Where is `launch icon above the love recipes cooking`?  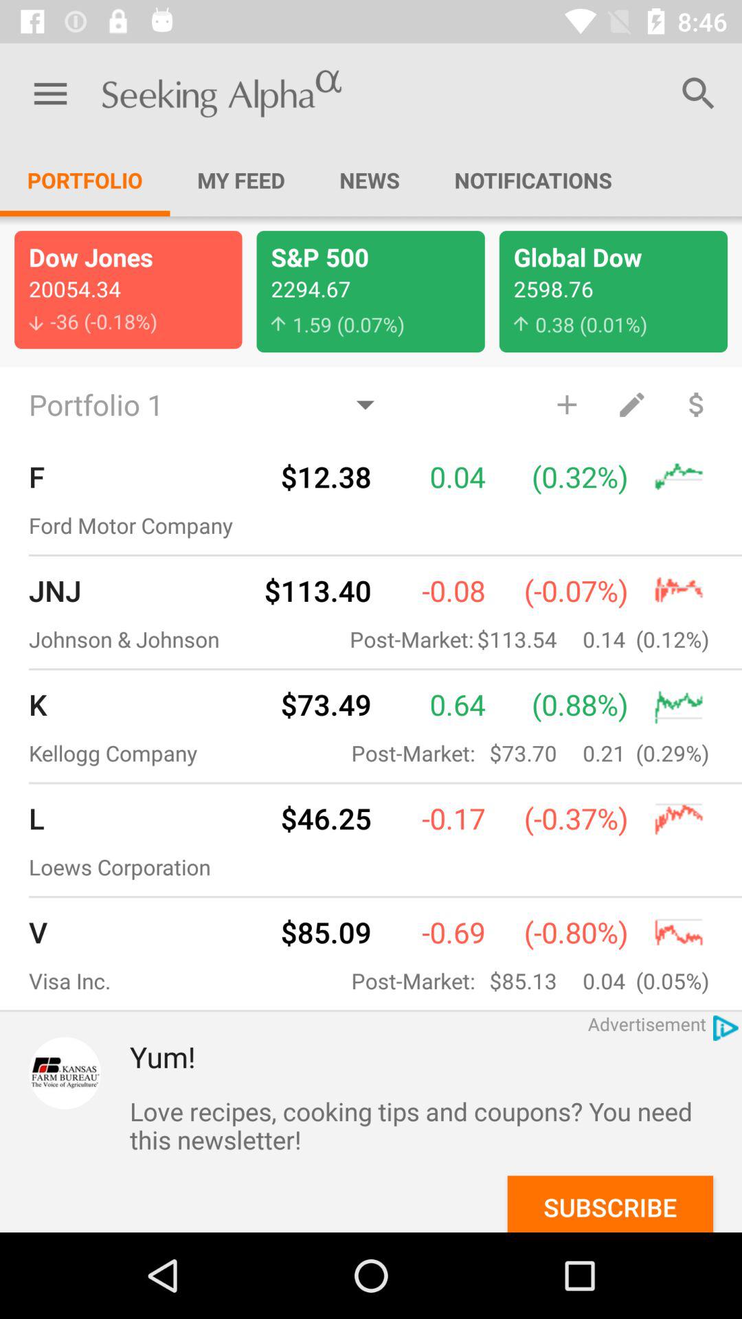
launch icon above the love recipes cooking is located at coordinates (436, 1057).